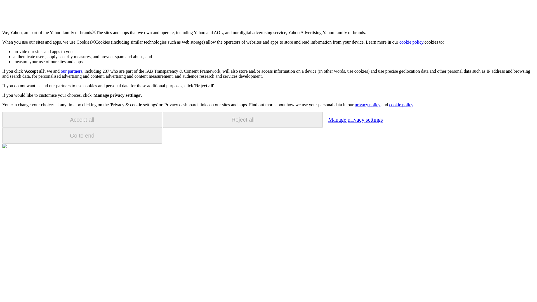  Describe the element at coordinates (82, 120) in the screenshot. I see `Accept all` at that location.